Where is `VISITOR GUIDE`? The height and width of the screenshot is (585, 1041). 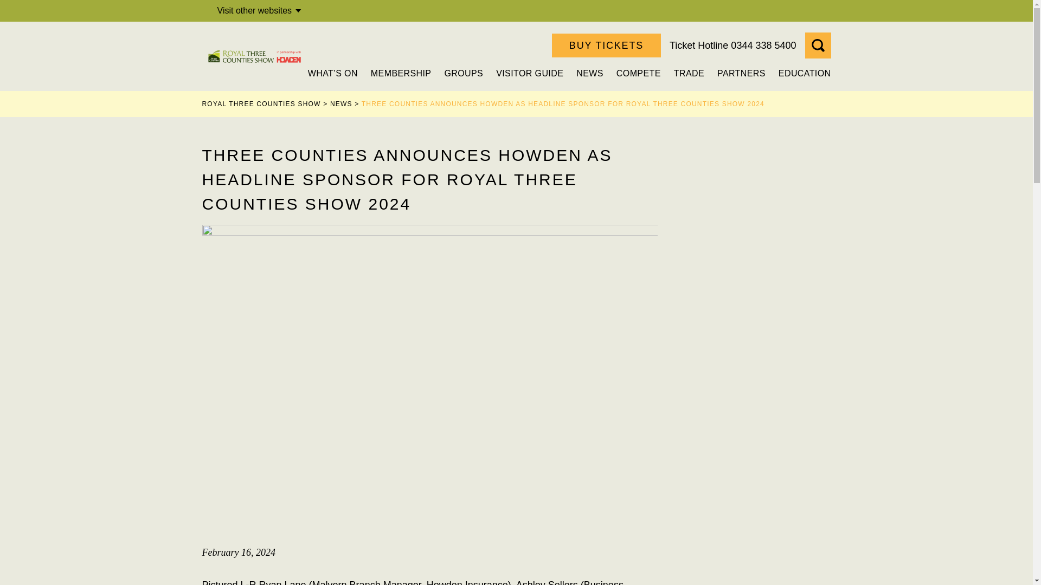 VISITOR GUIDE is located at coordinates (529, 73).